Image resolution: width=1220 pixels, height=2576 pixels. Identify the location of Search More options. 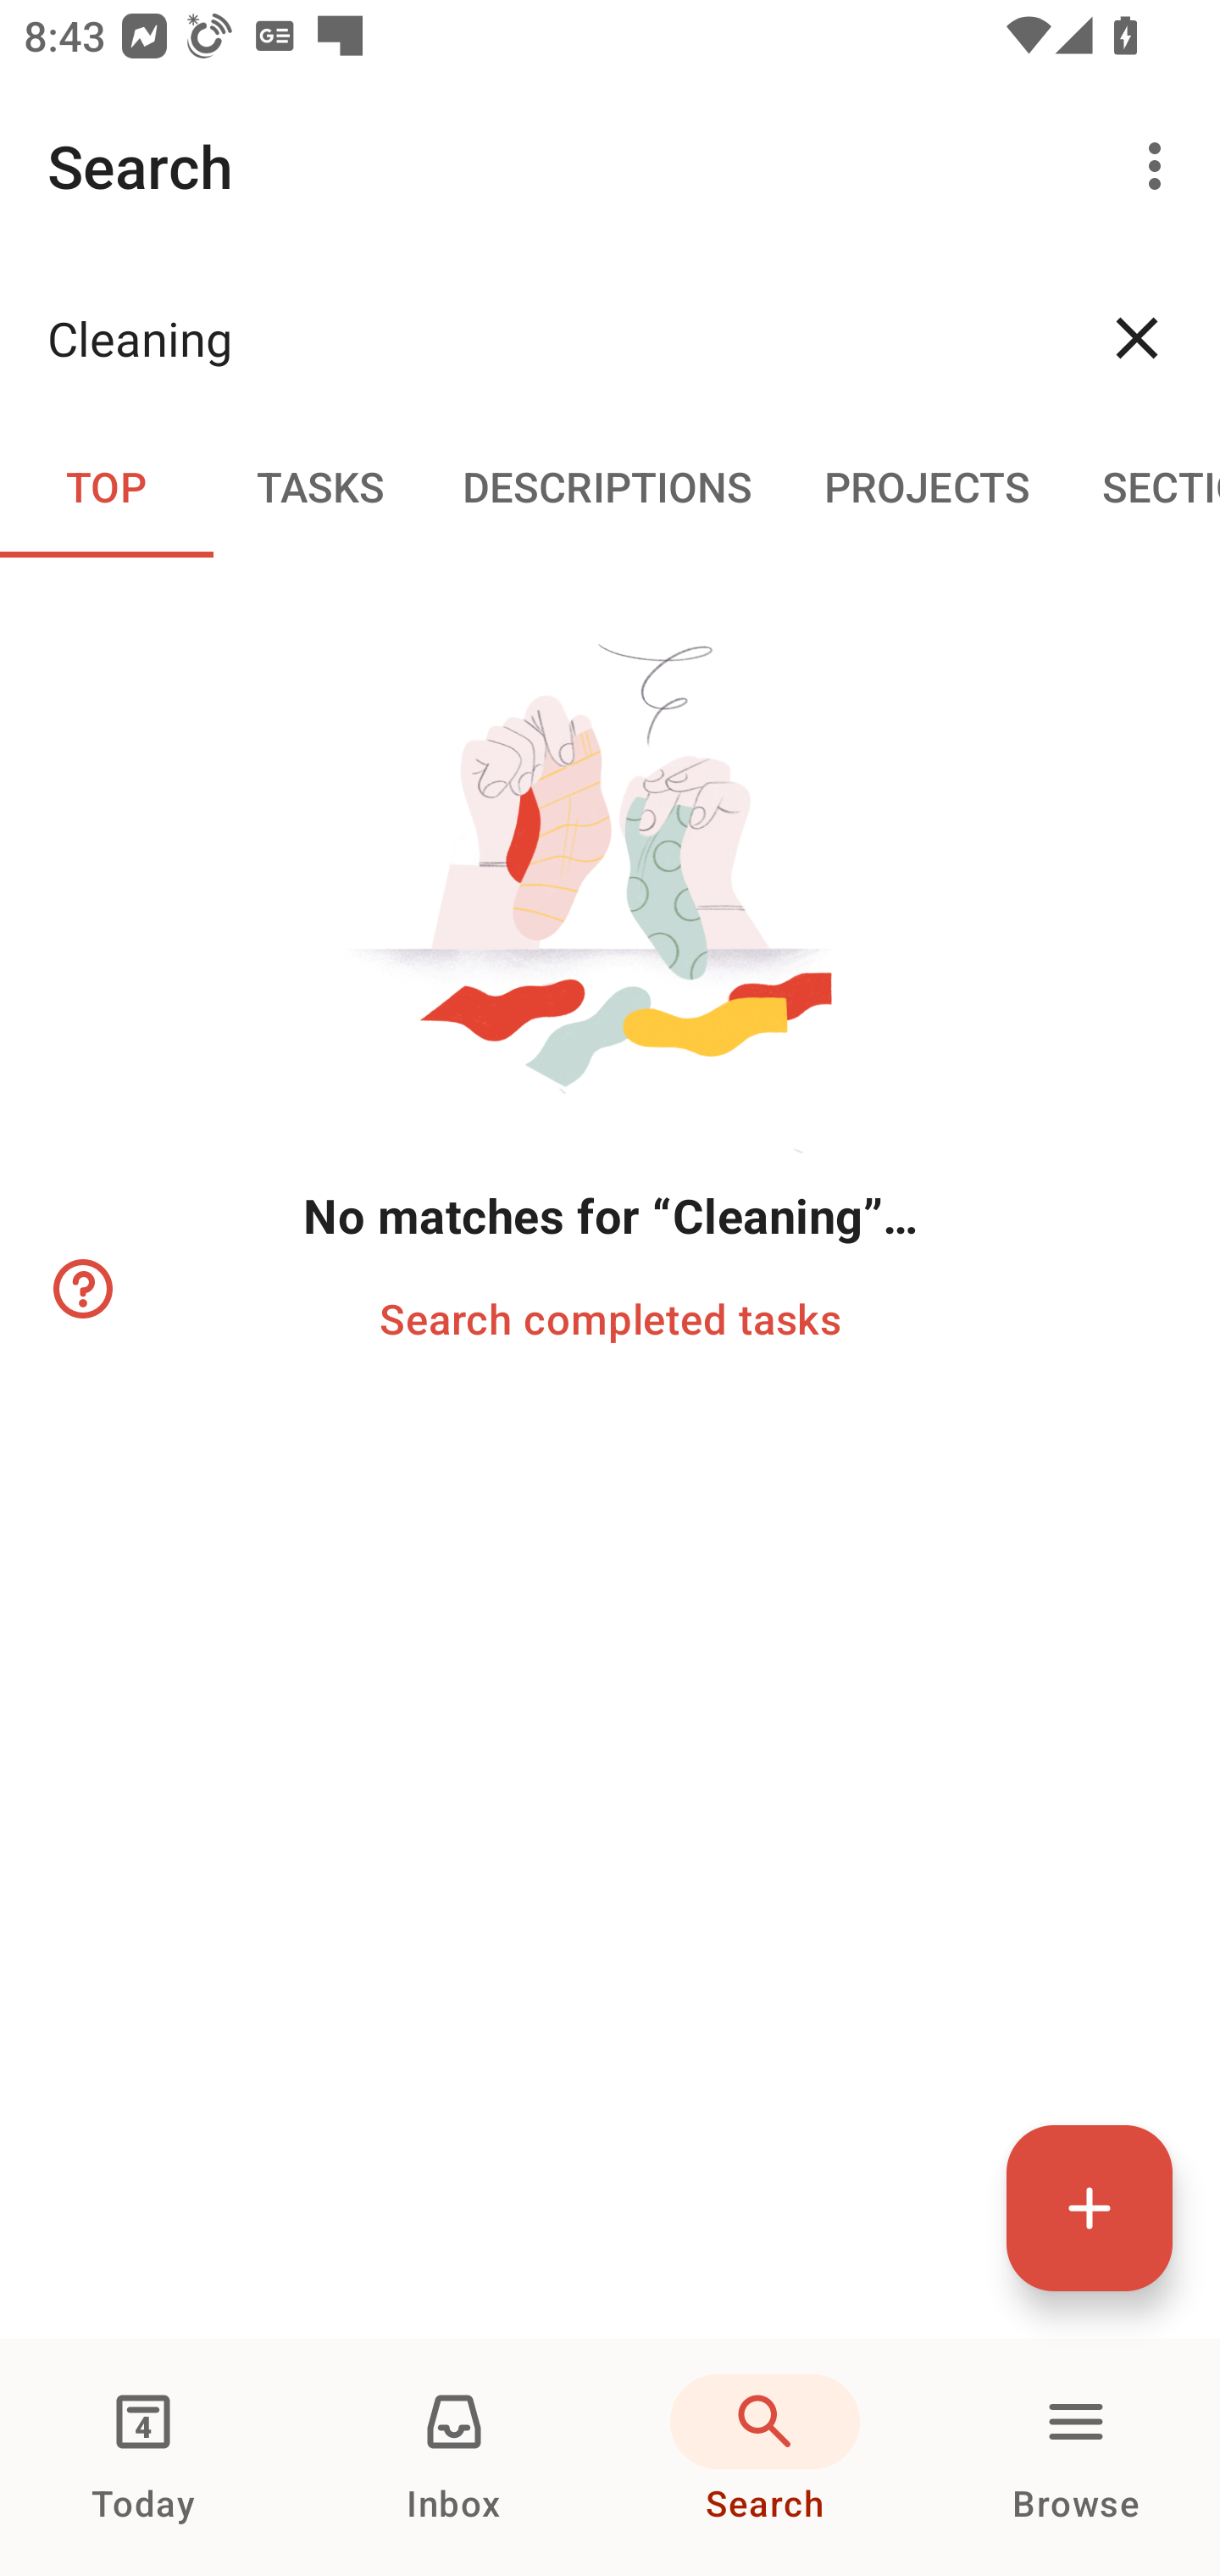
(610, 166).